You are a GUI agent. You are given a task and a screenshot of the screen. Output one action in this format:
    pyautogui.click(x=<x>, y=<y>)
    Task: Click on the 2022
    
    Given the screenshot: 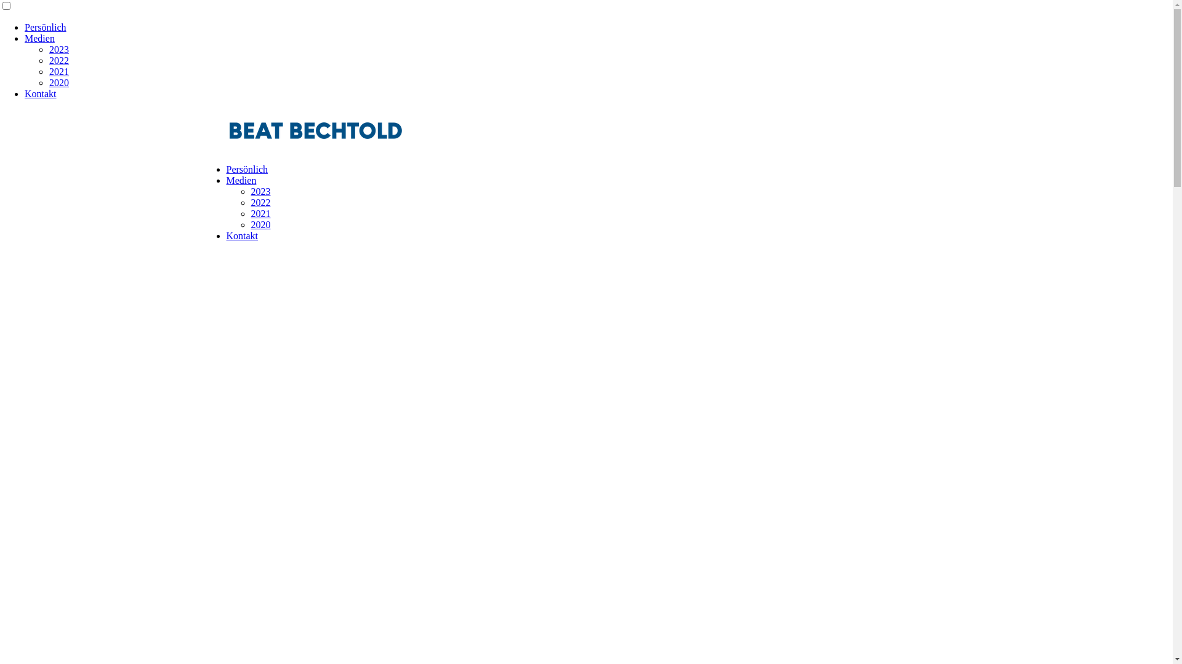 What is the action you would take?
    pyautogui.click(x=59, y=60)
    